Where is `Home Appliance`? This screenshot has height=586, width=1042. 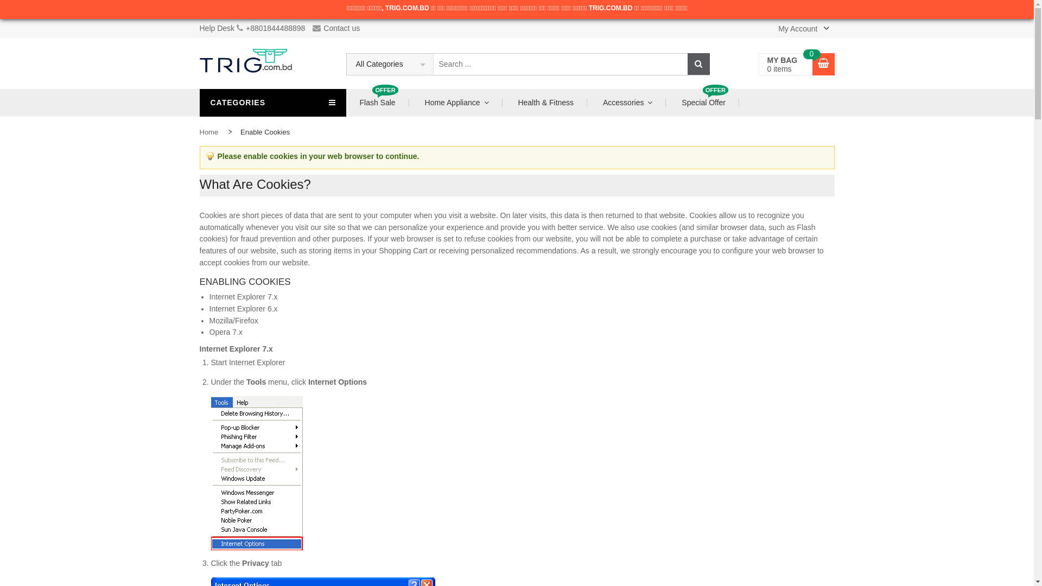 Home Appliance is located at coordinates (457, 103).